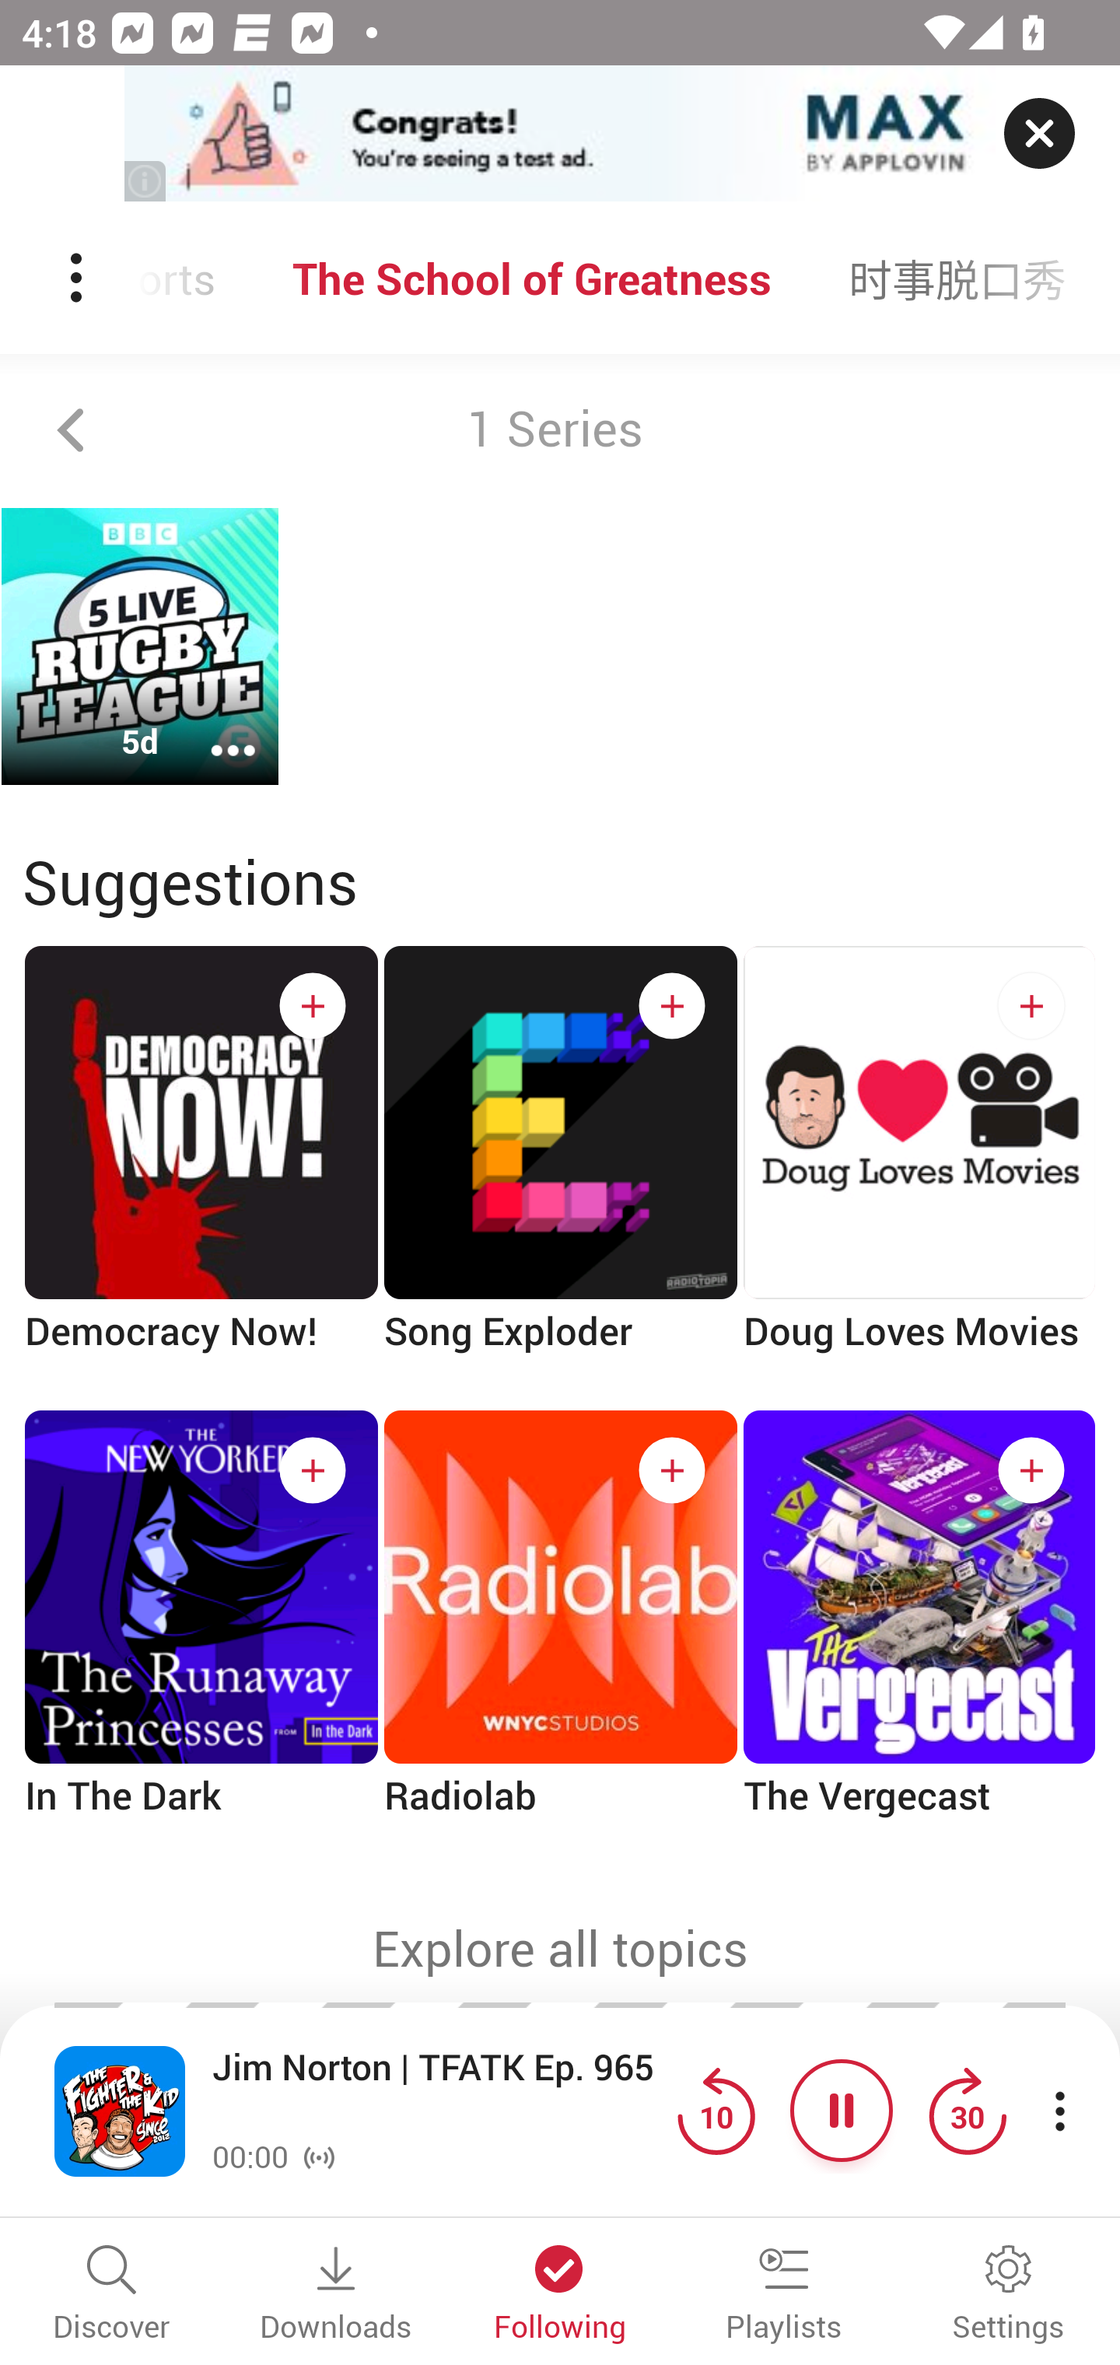 This screenshot has height=2365, width=1120. I want to click on Subscribe button, so click(1031, 1470).